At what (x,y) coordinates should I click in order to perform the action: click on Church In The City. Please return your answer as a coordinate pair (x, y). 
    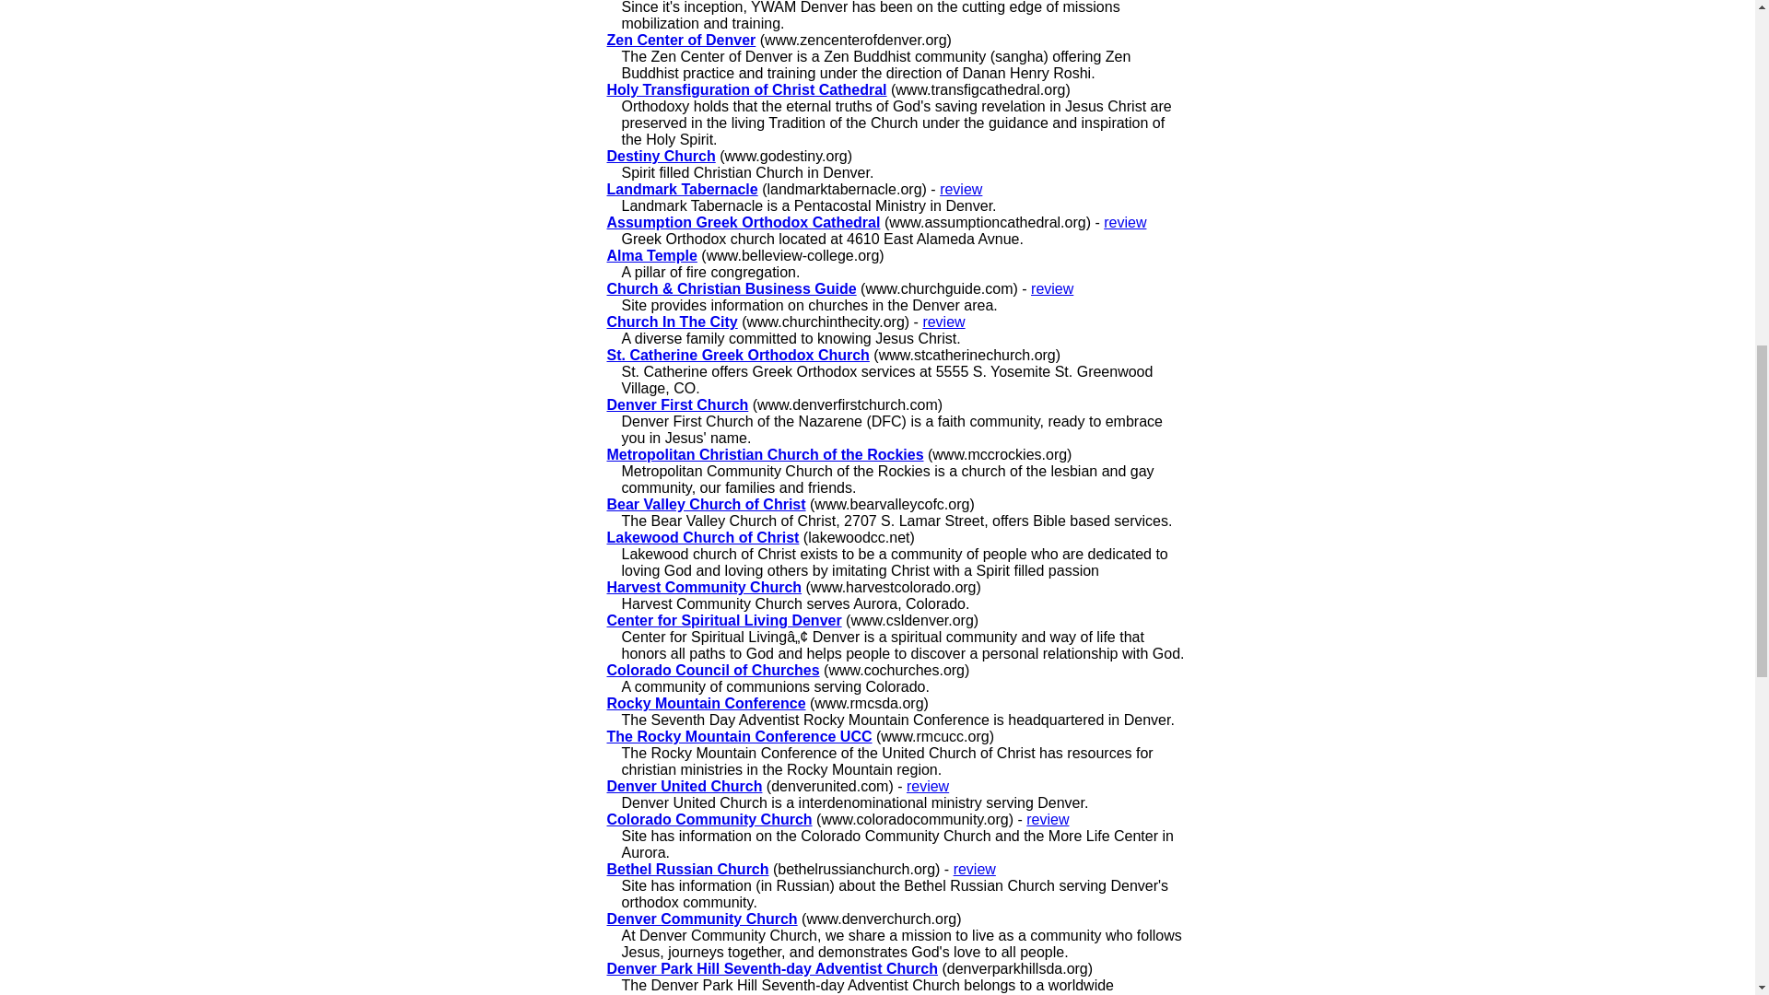
    Looking at the image, I should click on (672, 322).